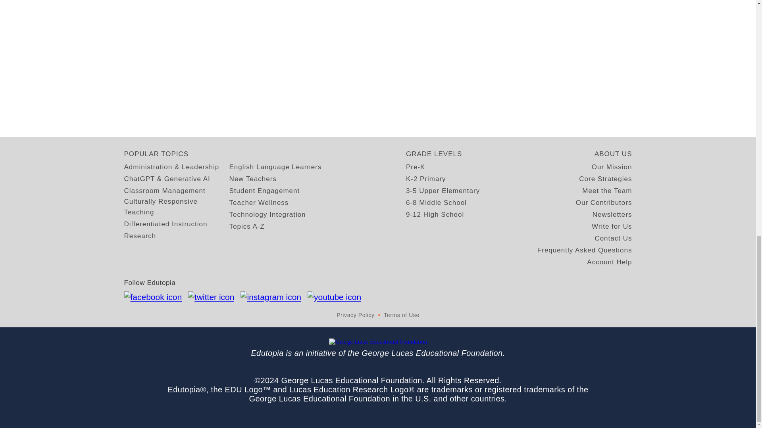 Image resolution: width=762 pixels, height=428 pixels. Describe the element at coordinates (426, 179) in the screenshot. I see `K-2 Primary` at that location.